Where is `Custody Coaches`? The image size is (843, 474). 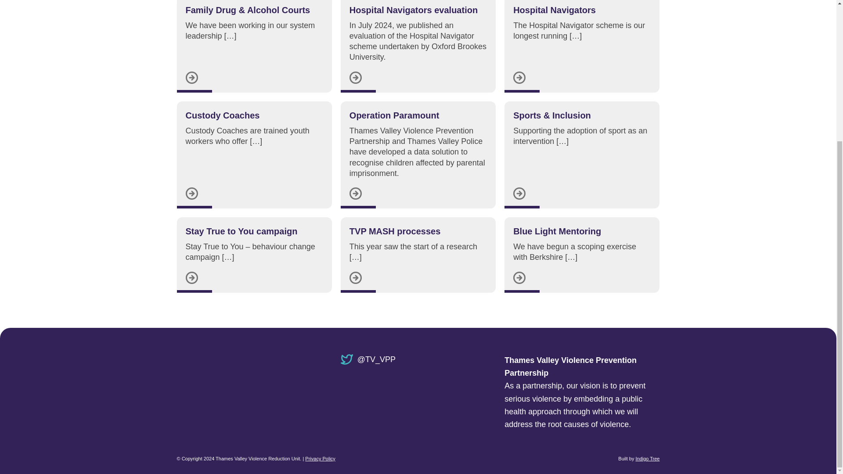 Custody Coaches is located at coordinates (222, 115).